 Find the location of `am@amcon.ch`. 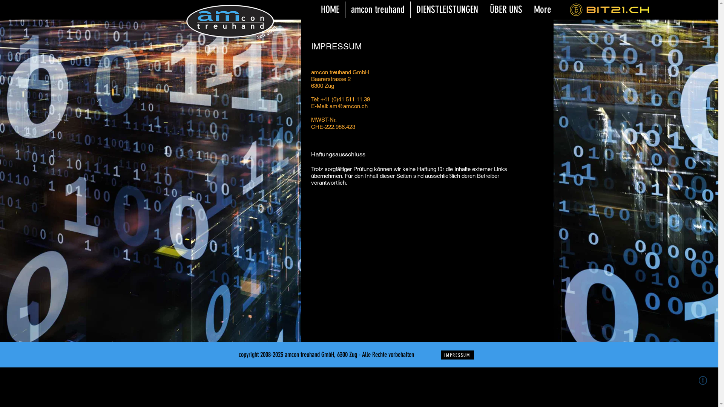

am@amcon.ch is located at coordinates (348, 106).